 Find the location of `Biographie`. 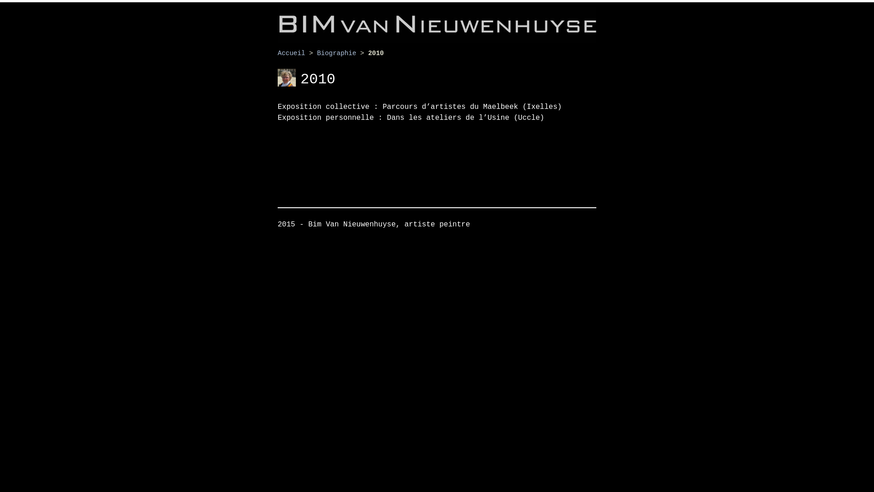

Biographie is located at coordinates (336, 53).